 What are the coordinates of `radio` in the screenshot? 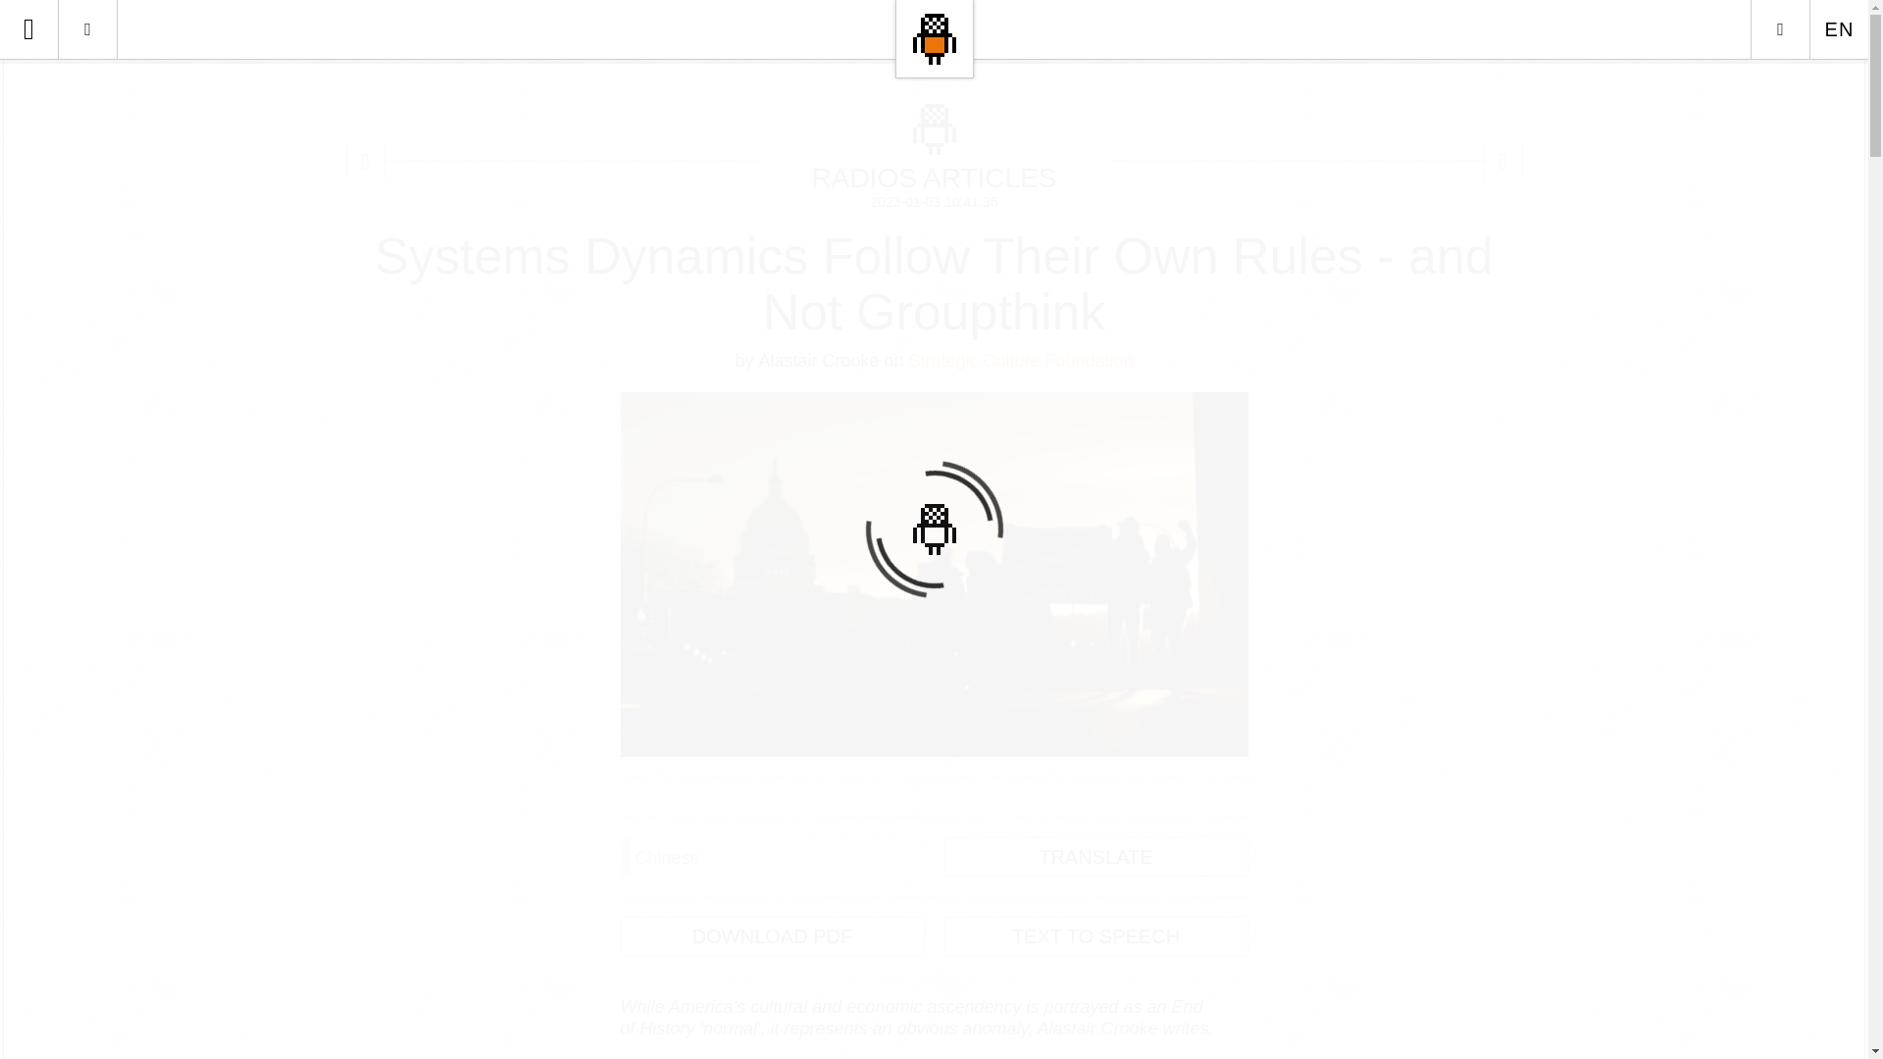 It's located at (87, 29).